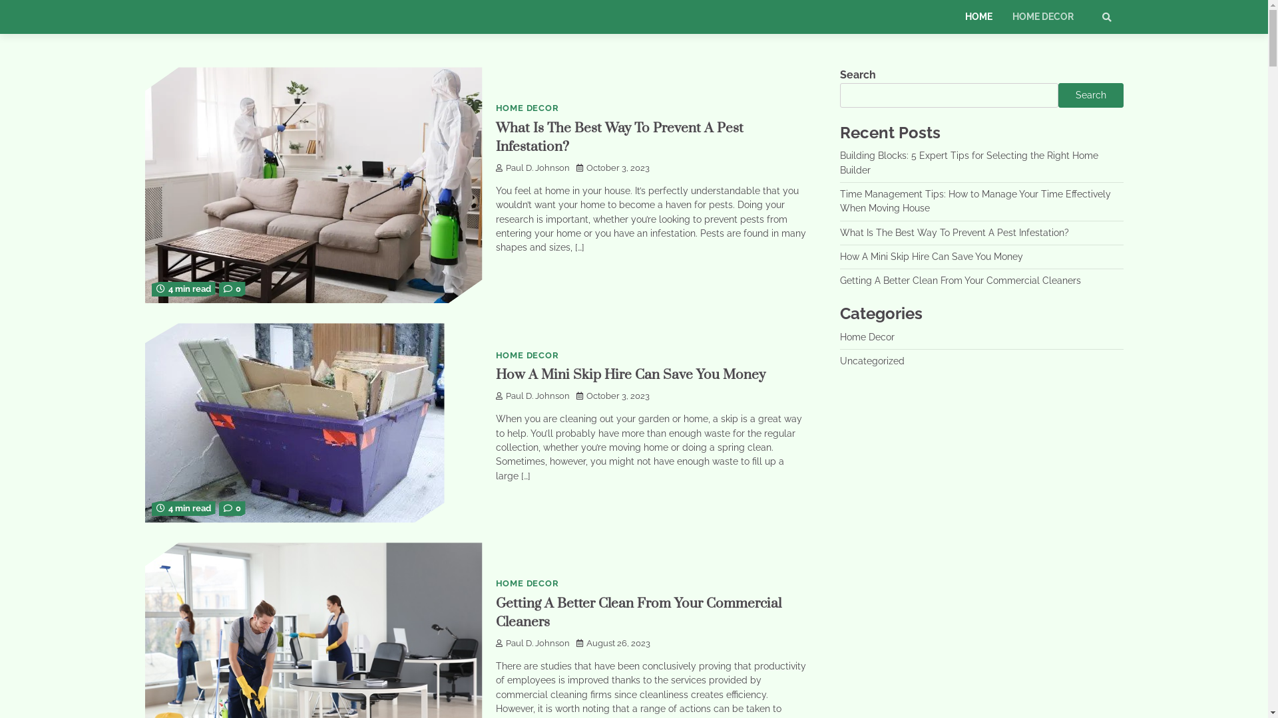 This screenshot has width=1278, height=718. Describe the element at coordinates (638, 613) in the screenshot. I see `Getting A Better Clean From Your Commercial Cleaners` at that location.